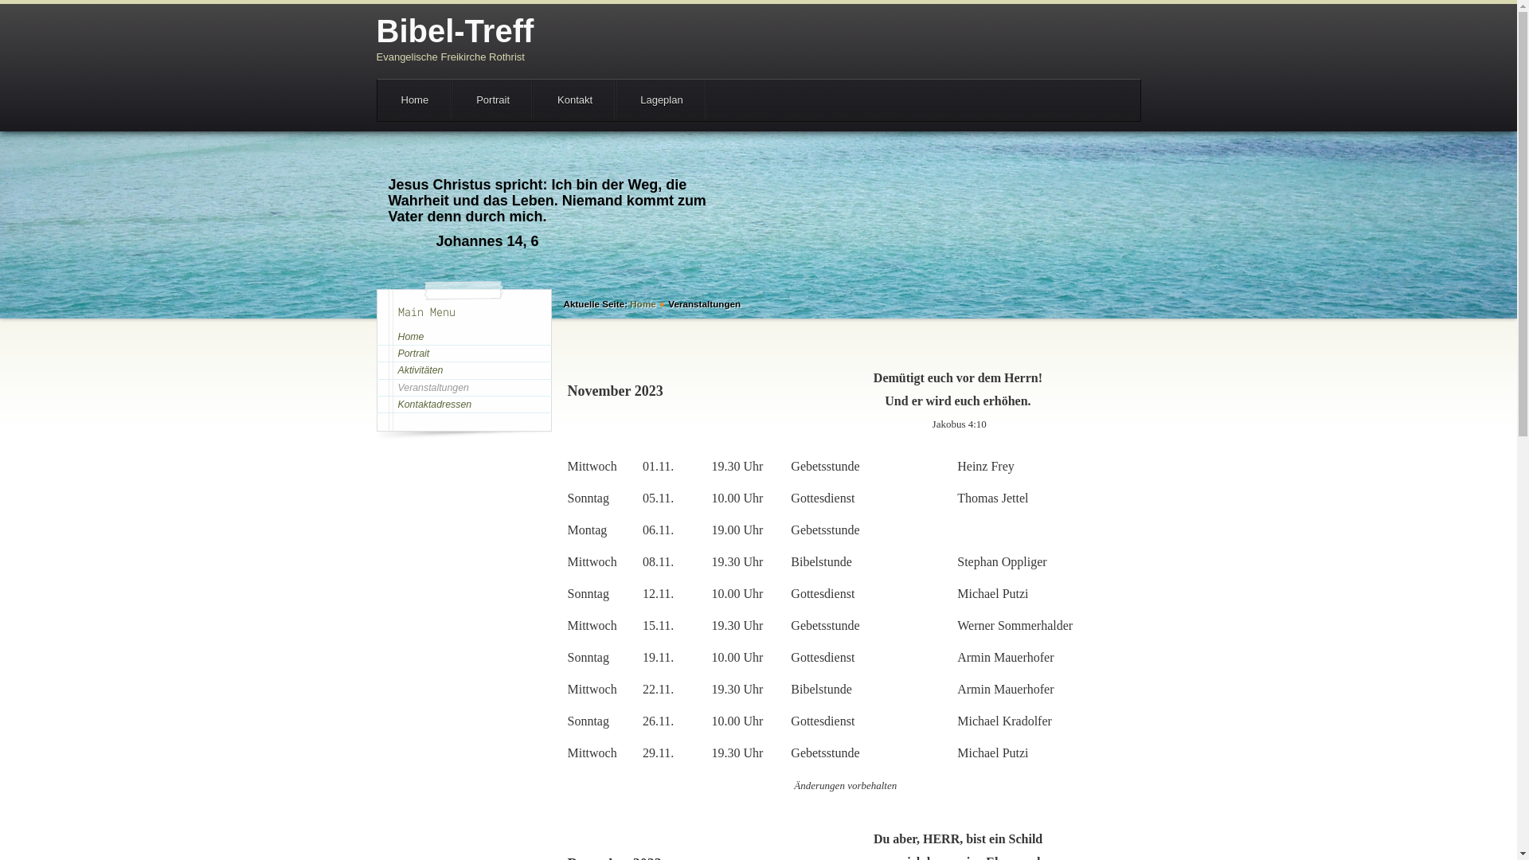 The width and height of the screenshot is (1529, 860). Describe the element at coordinates (463, 354) in the screenshot. I see `Portrait` at that location.